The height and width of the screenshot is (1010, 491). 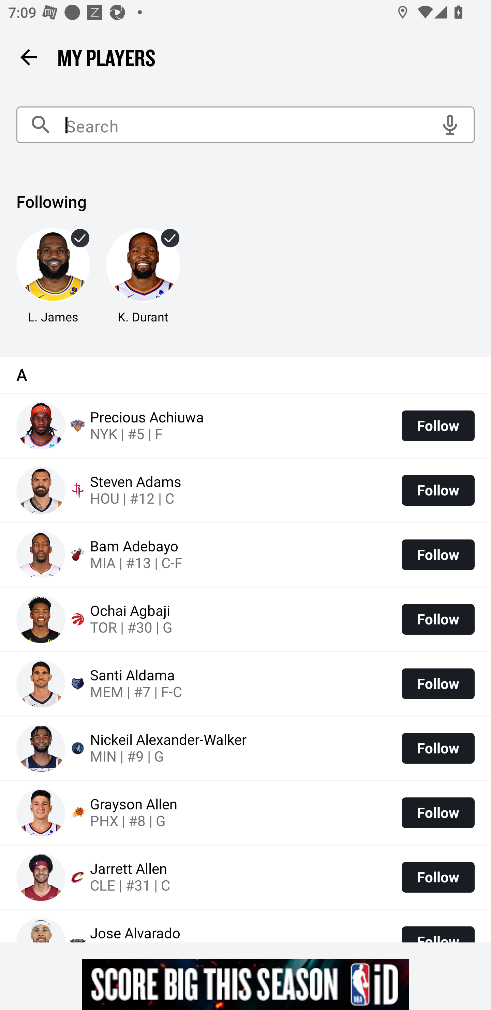 What do you see at coordinates (28, 57) in the screenshot?
I see `Back button` at bounding box center [28, 57].